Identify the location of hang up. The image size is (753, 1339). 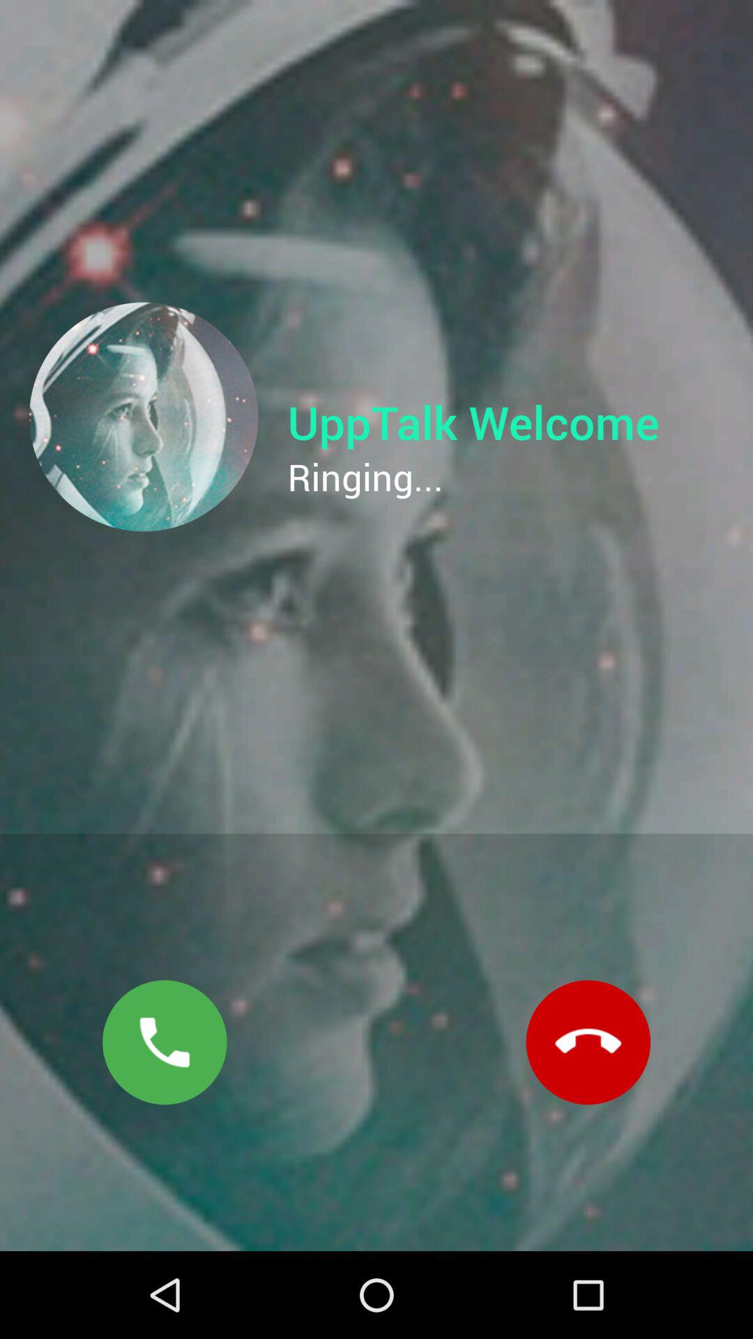
(588, 1042).